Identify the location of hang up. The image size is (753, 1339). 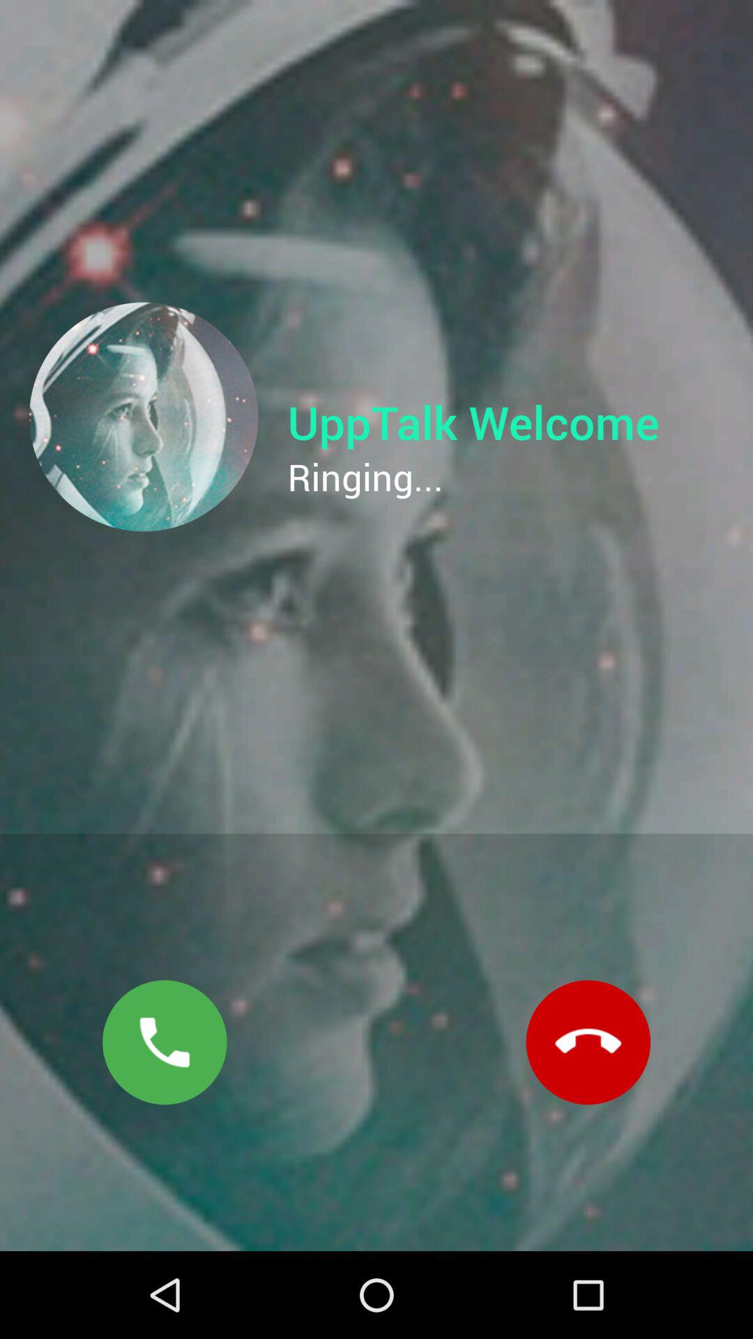
(588, 1042).